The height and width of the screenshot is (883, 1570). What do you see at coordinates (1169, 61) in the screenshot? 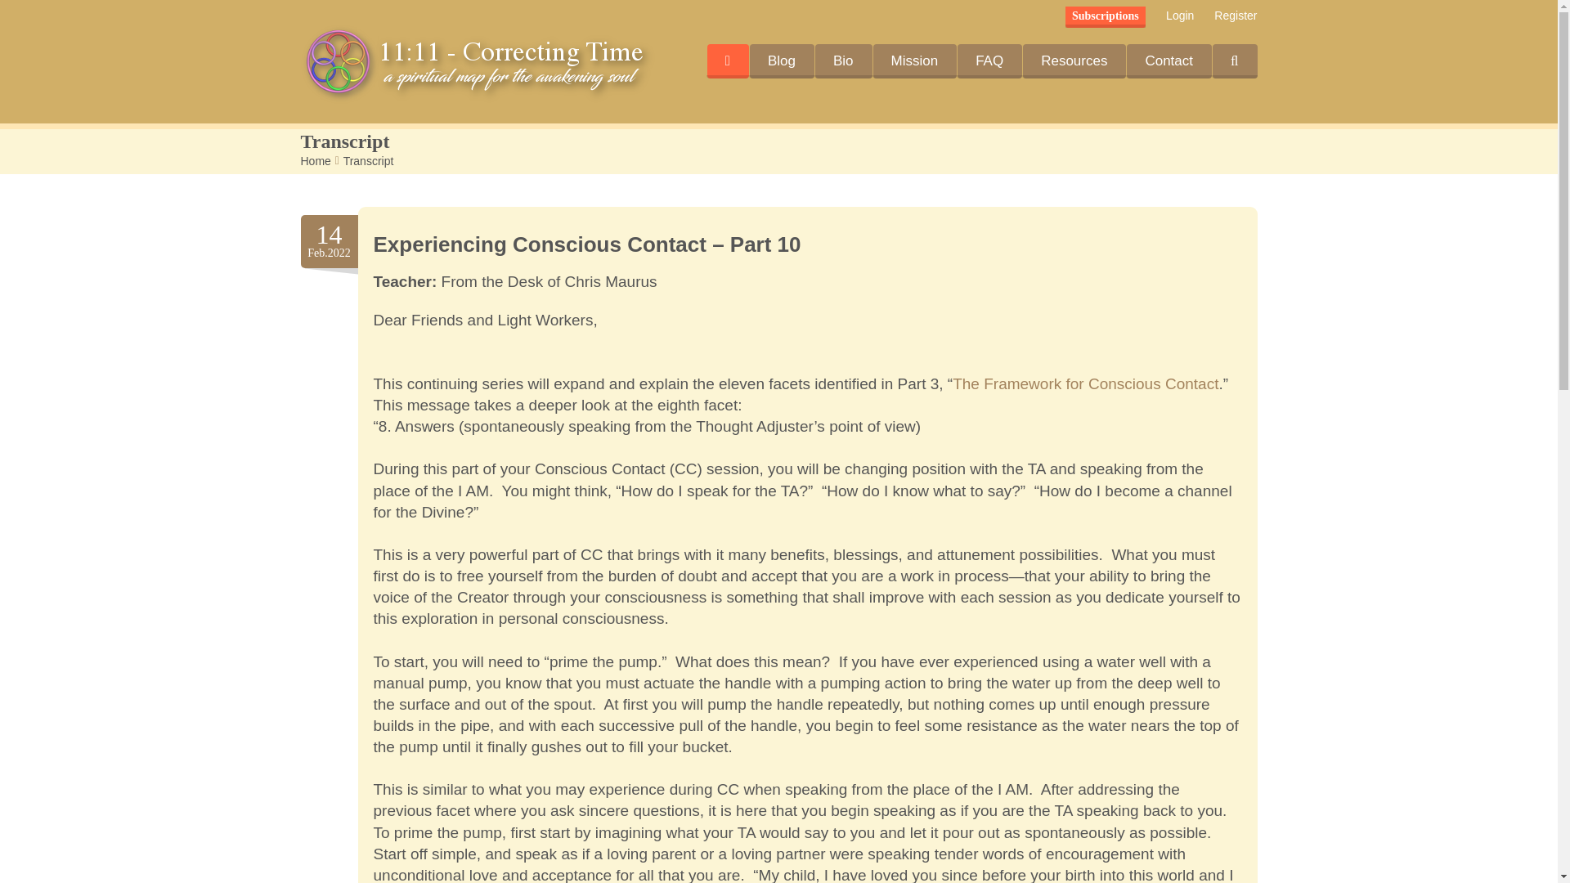
I see `Contact` at bounding box center [1169, 61].